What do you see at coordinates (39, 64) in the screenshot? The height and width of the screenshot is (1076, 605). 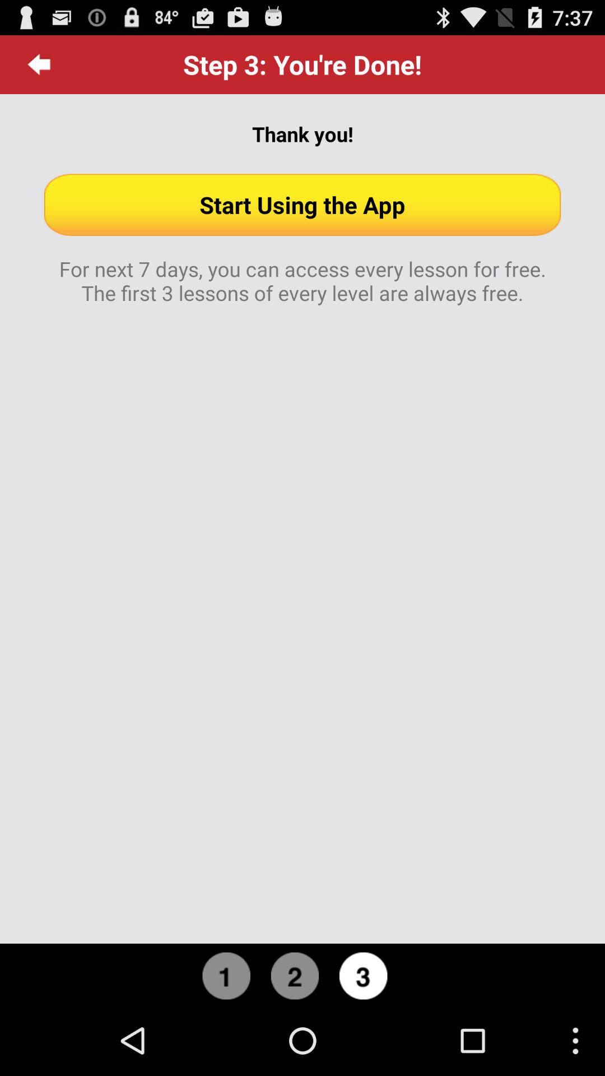 I see `select the item to the left of the step 3 you icon` at bounding box center [39, 64].